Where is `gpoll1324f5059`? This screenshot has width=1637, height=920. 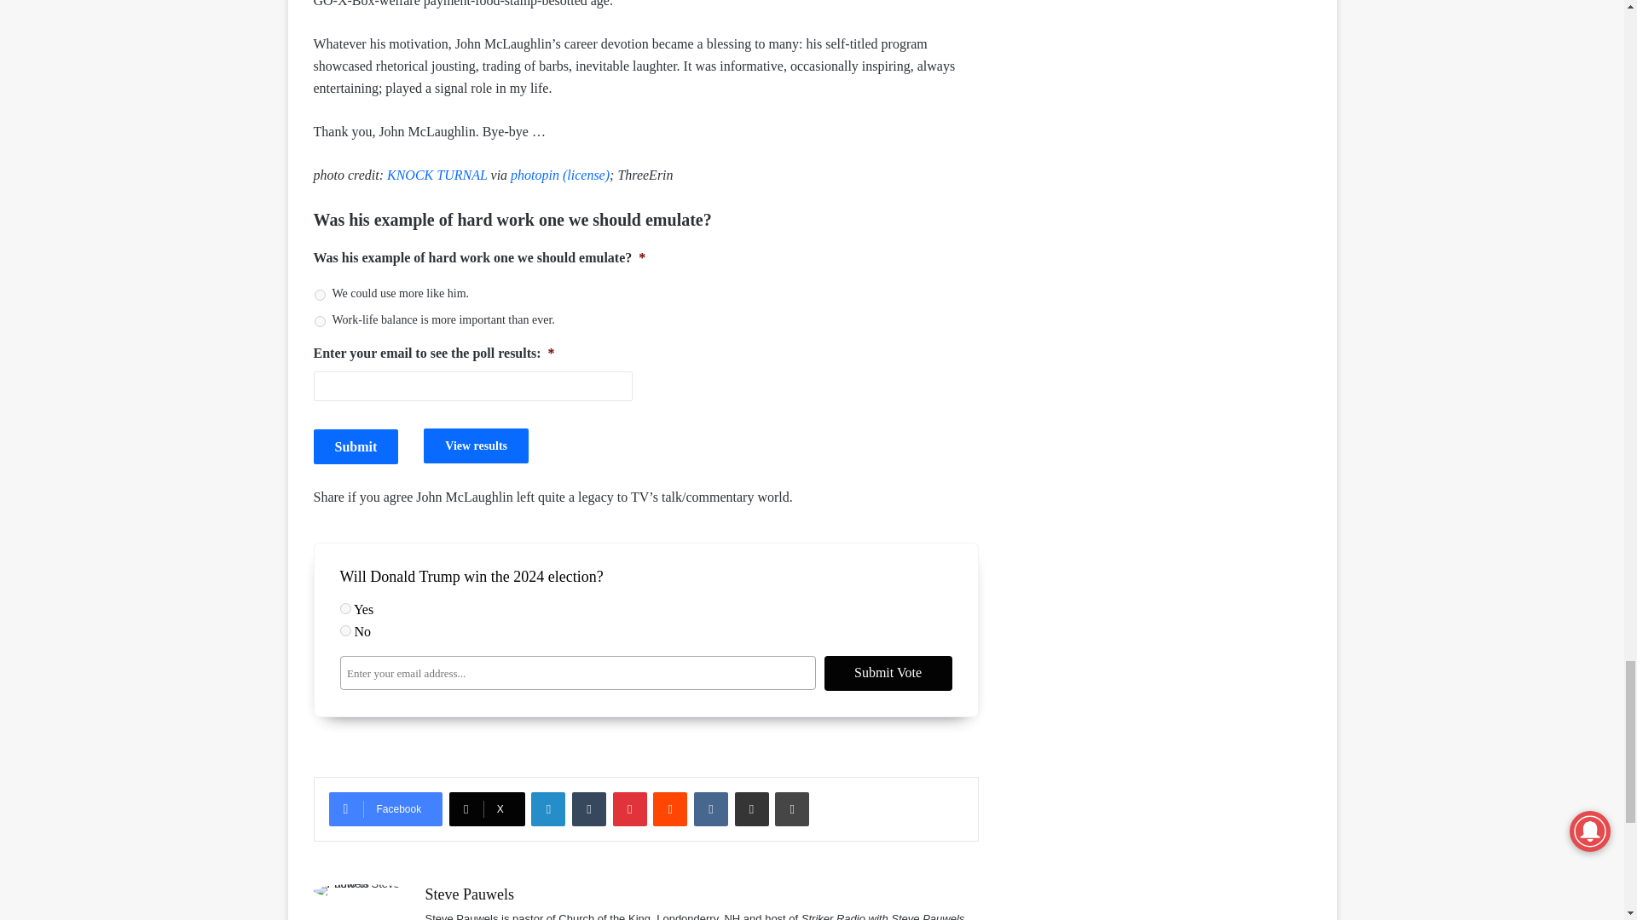
gpoll1324f5059 is located at coordinates (319, 295).